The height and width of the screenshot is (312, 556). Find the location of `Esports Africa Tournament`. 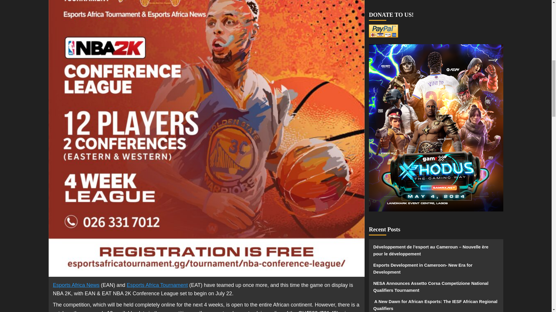

Esports Africa Tournament is located at coordinates (157, 285).